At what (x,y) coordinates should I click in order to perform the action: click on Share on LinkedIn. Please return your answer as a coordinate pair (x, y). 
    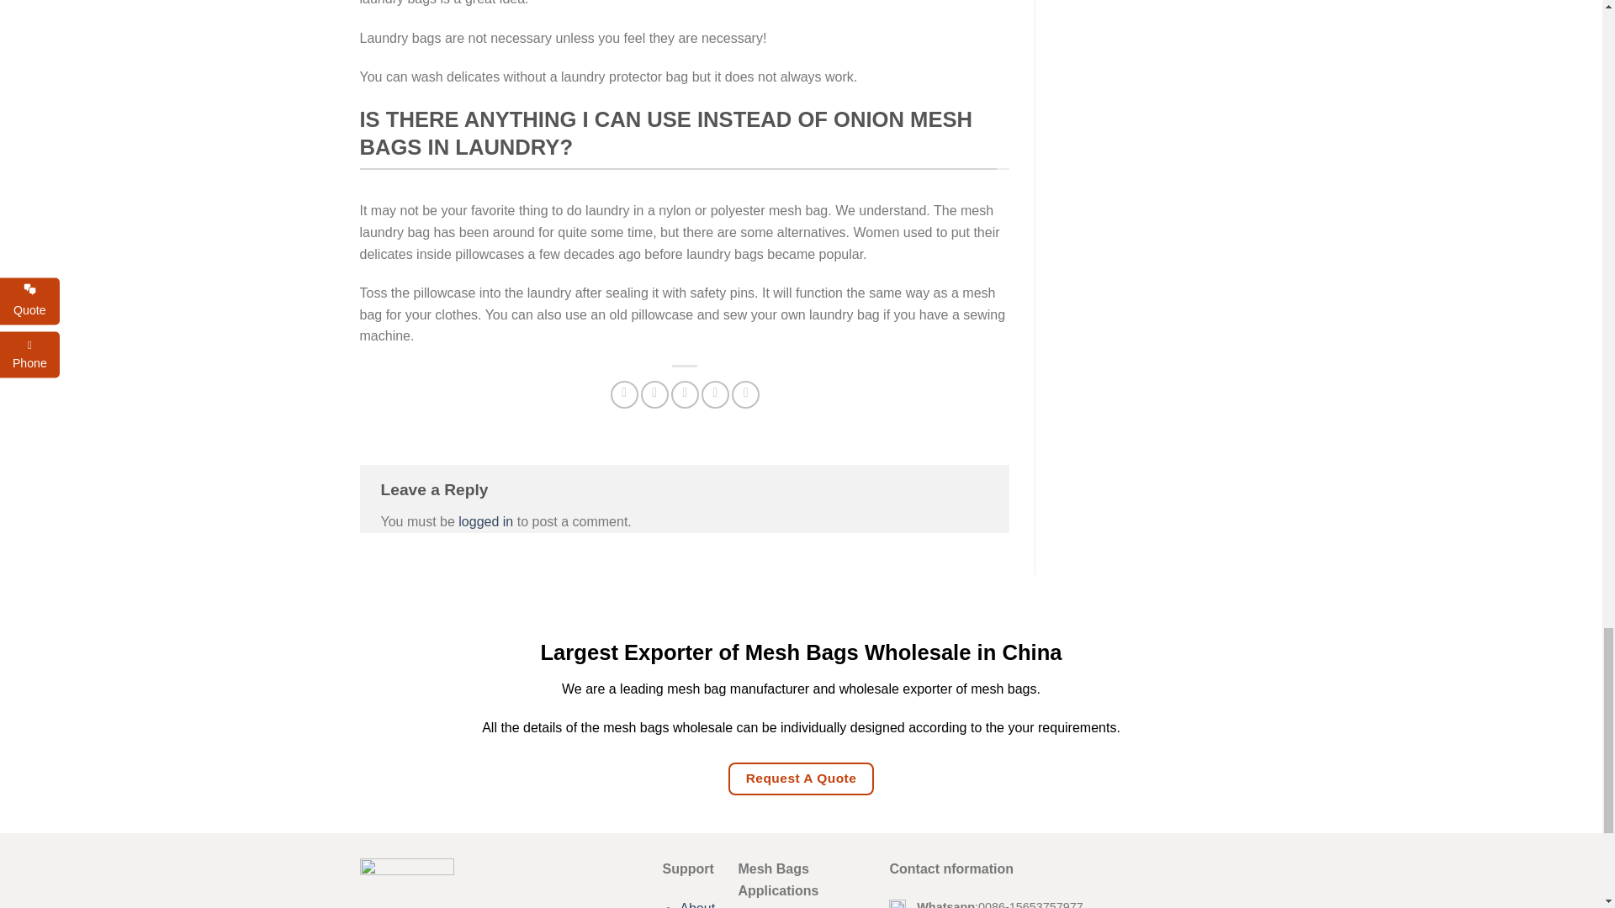
    Looking at the image, I should click on (745, 394).